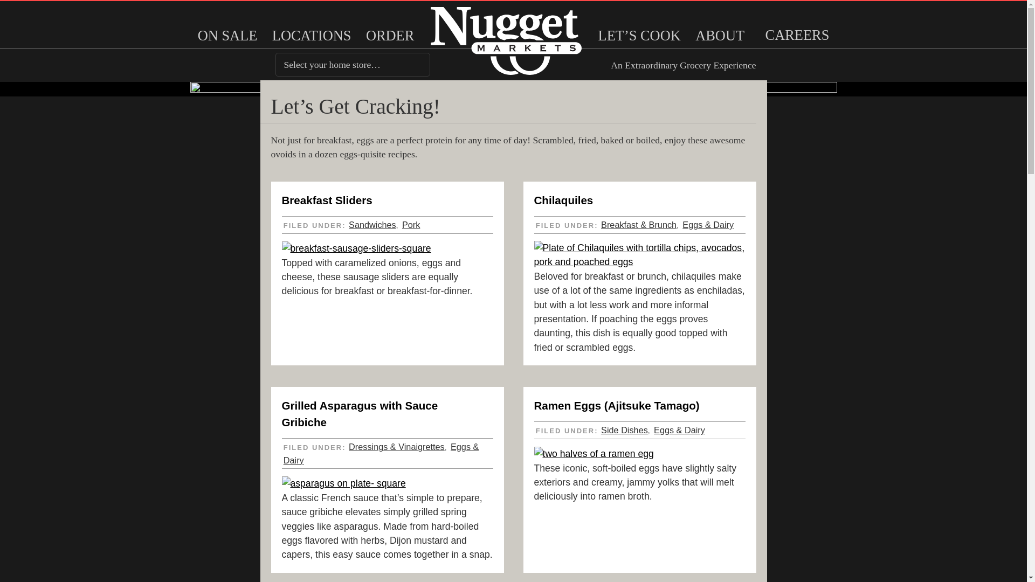 The width and height of the screenshot is (1035, 582). Describe the element at coordinates (312, 36) in the screenshot. I see `LOCATIONS` at that location.